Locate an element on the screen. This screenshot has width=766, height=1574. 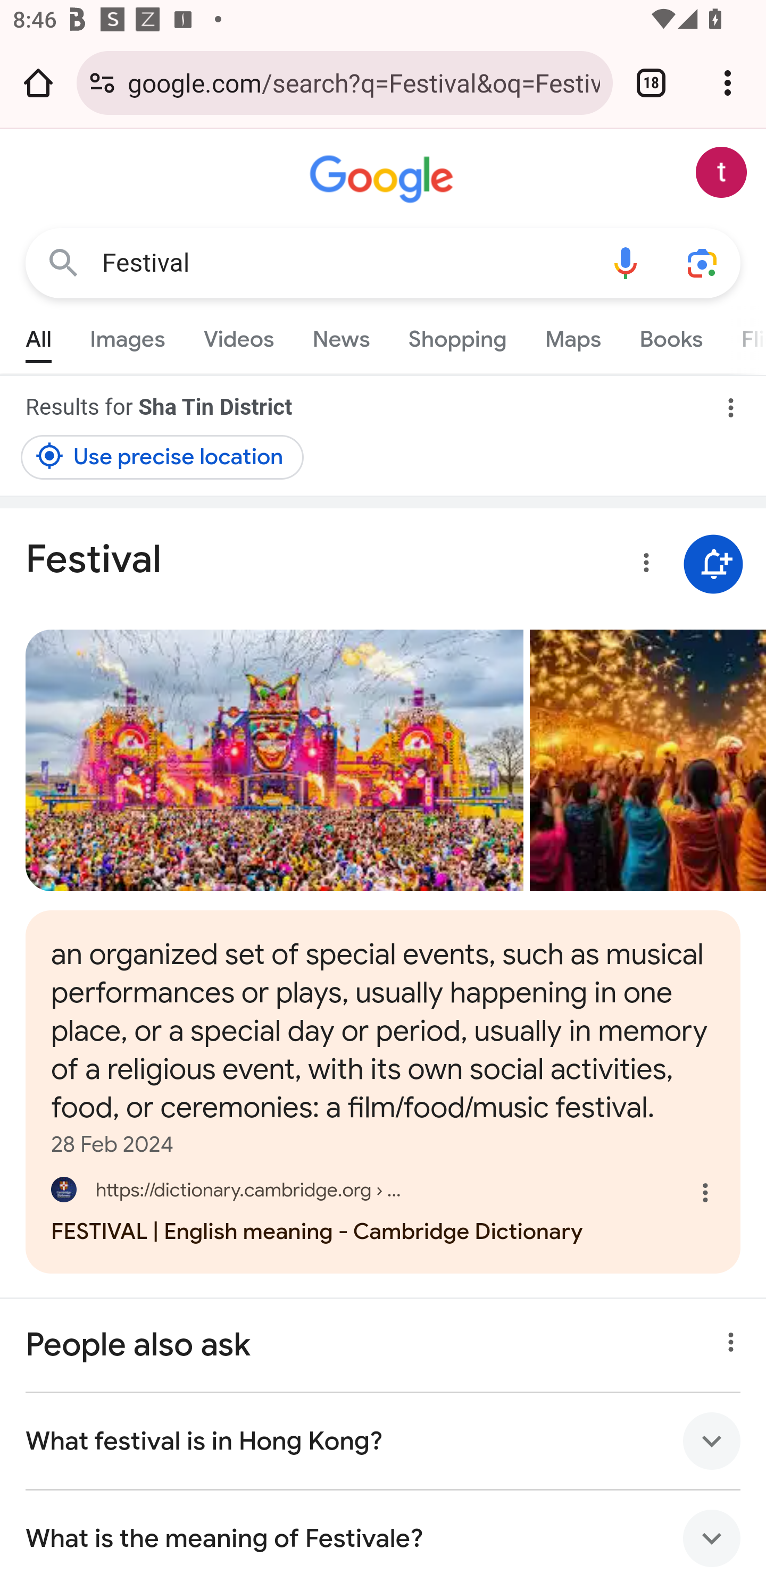
Open the home page is located at coordinates (38, 82).